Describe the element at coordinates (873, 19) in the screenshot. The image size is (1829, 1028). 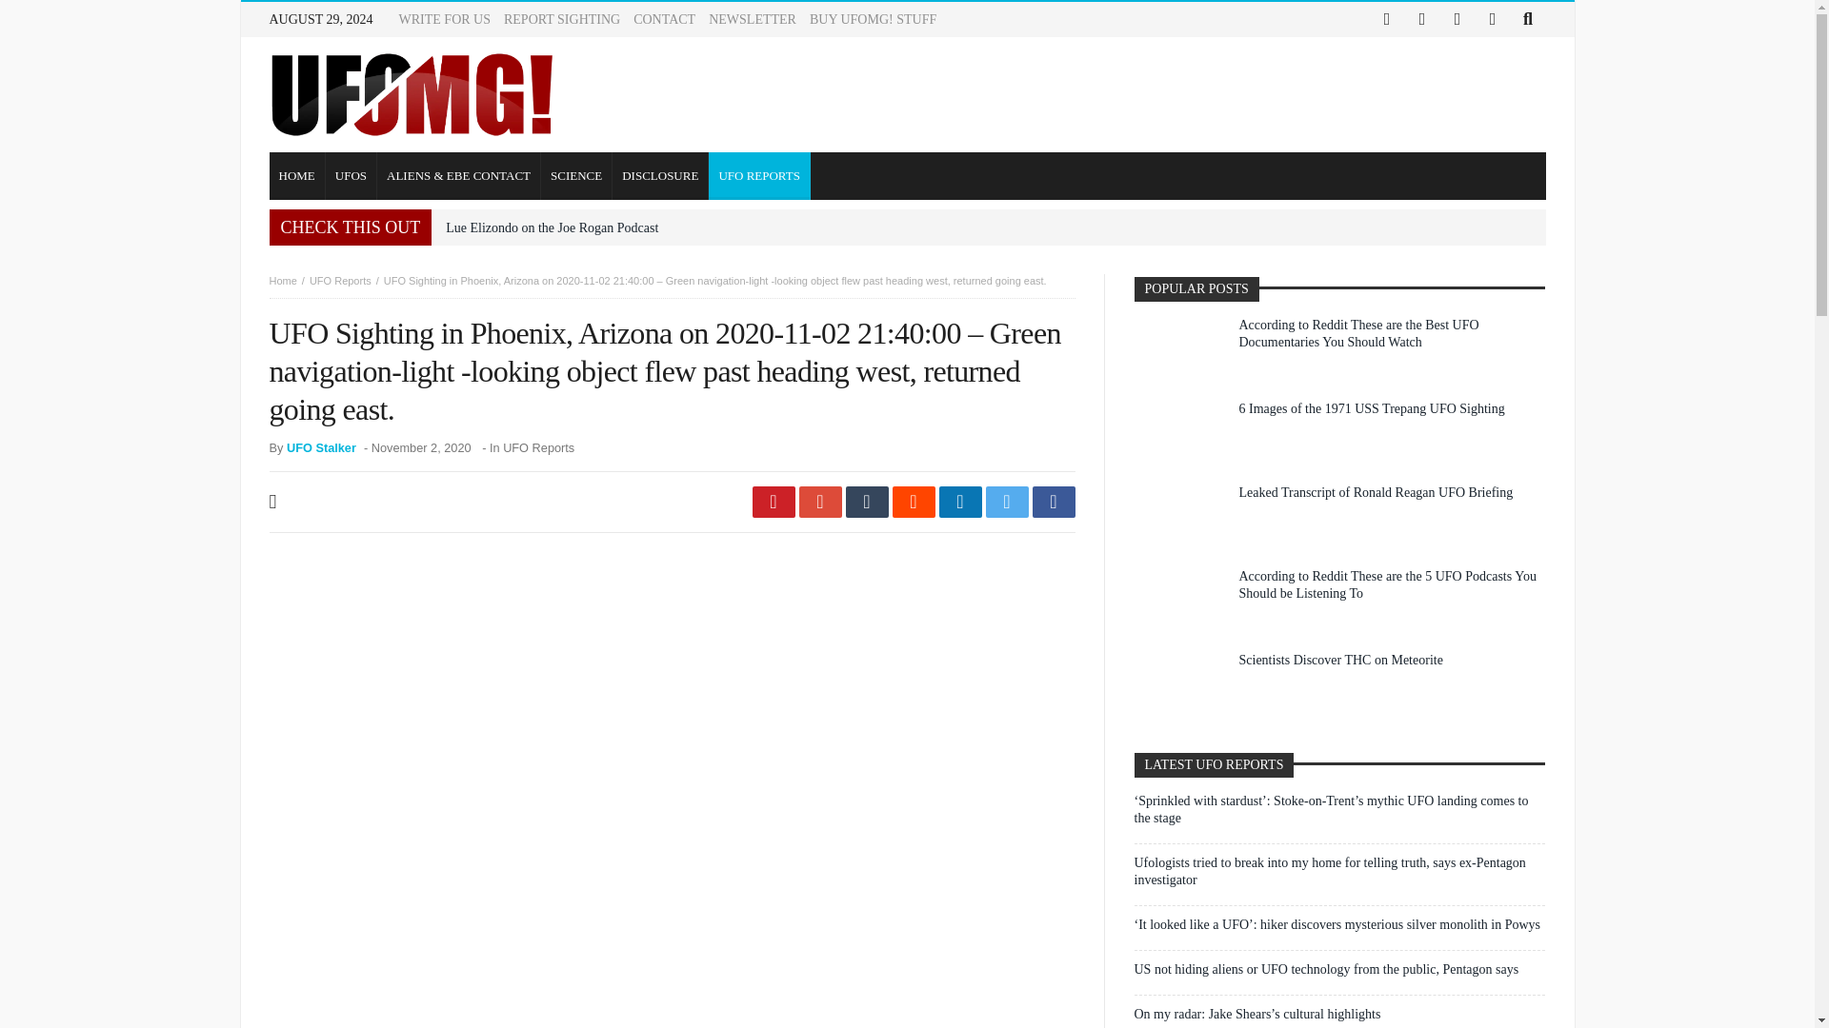
I see `BUY UFOMG! STUFF` at that location.